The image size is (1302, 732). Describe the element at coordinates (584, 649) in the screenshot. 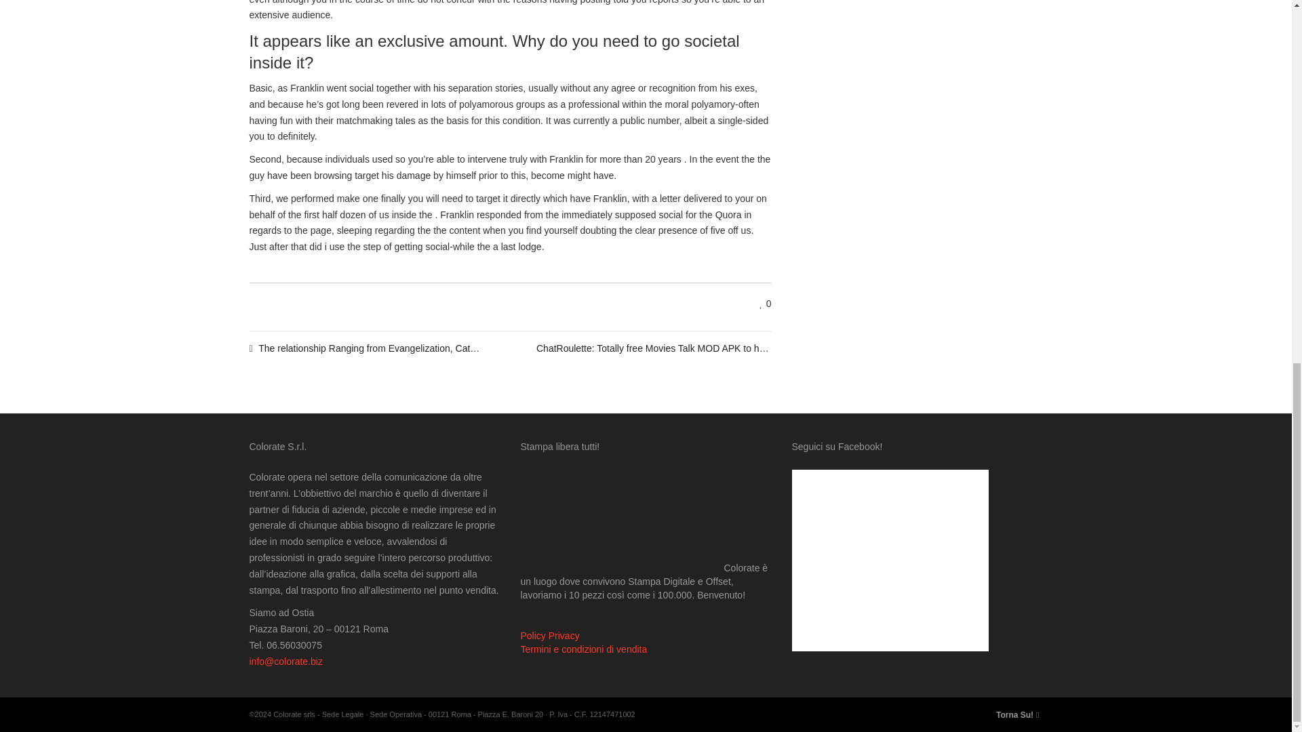

I see `Termini e condizioni di vendita` at that location.